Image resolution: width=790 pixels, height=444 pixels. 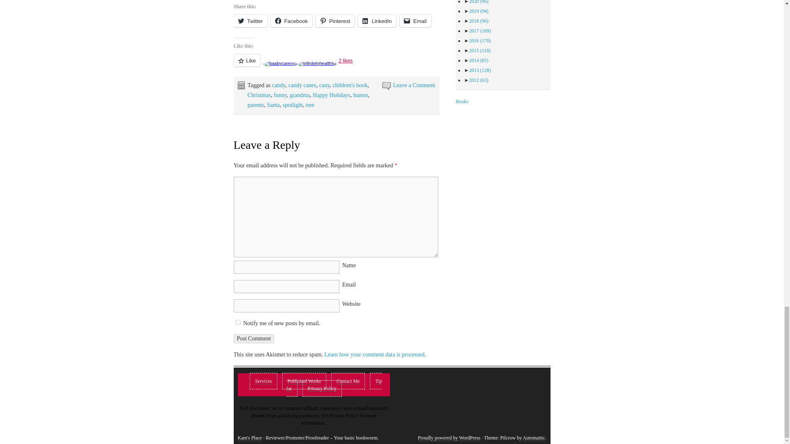 I want to click on subscribe, so click(x=238, y=322).